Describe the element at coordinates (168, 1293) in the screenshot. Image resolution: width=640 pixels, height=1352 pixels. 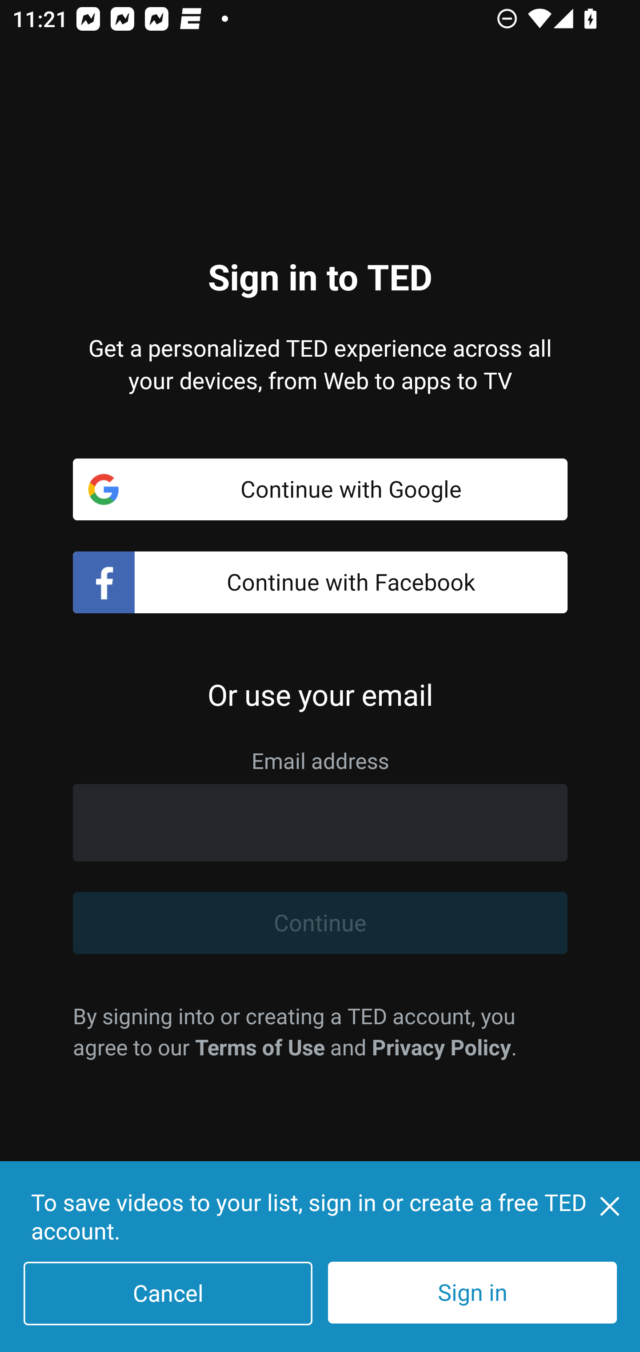
I see `Cancel` at that location.